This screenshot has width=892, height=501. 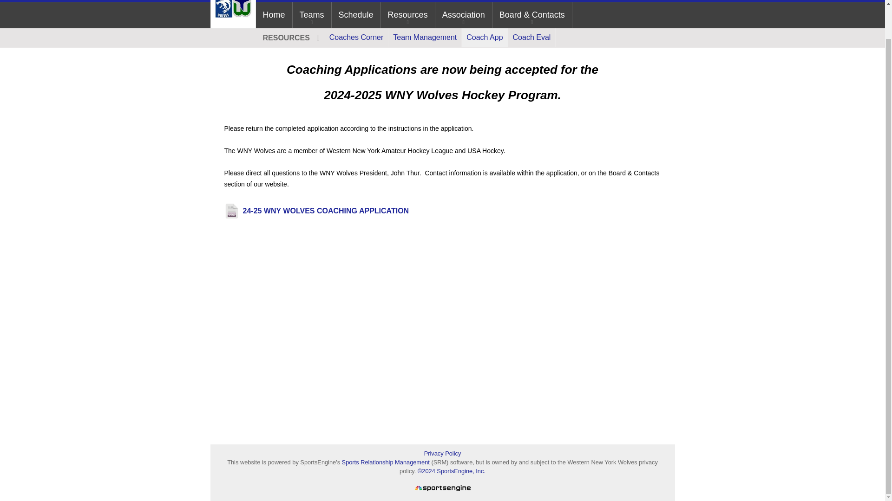 What do you see at coordinates (408, 15) in the screenshot?
I see `Resources` at bounding box center [408, 15].